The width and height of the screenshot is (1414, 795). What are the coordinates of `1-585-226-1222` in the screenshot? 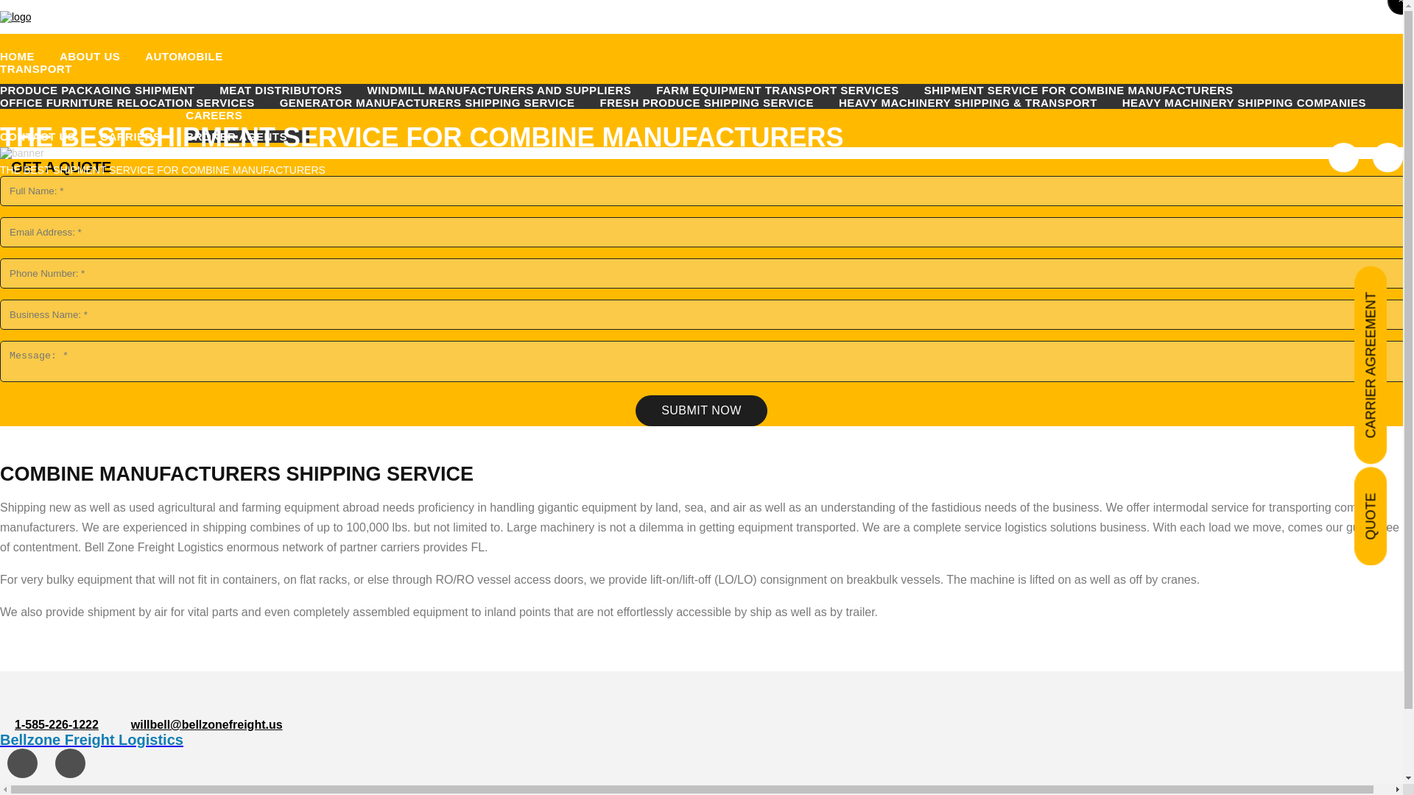 It's located at (56, 724).